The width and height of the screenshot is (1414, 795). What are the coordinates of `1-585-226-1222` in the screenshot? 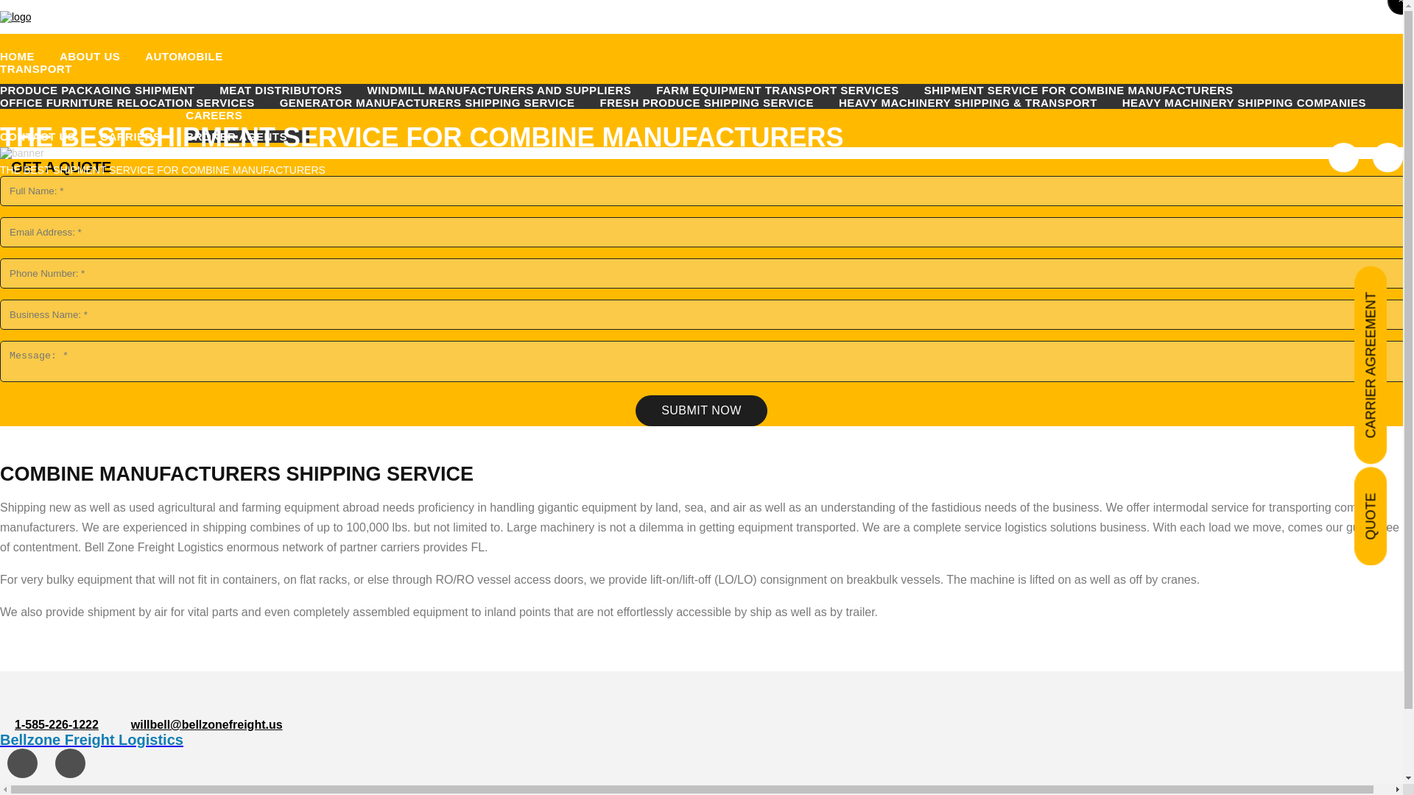 It's located at (56, 724).